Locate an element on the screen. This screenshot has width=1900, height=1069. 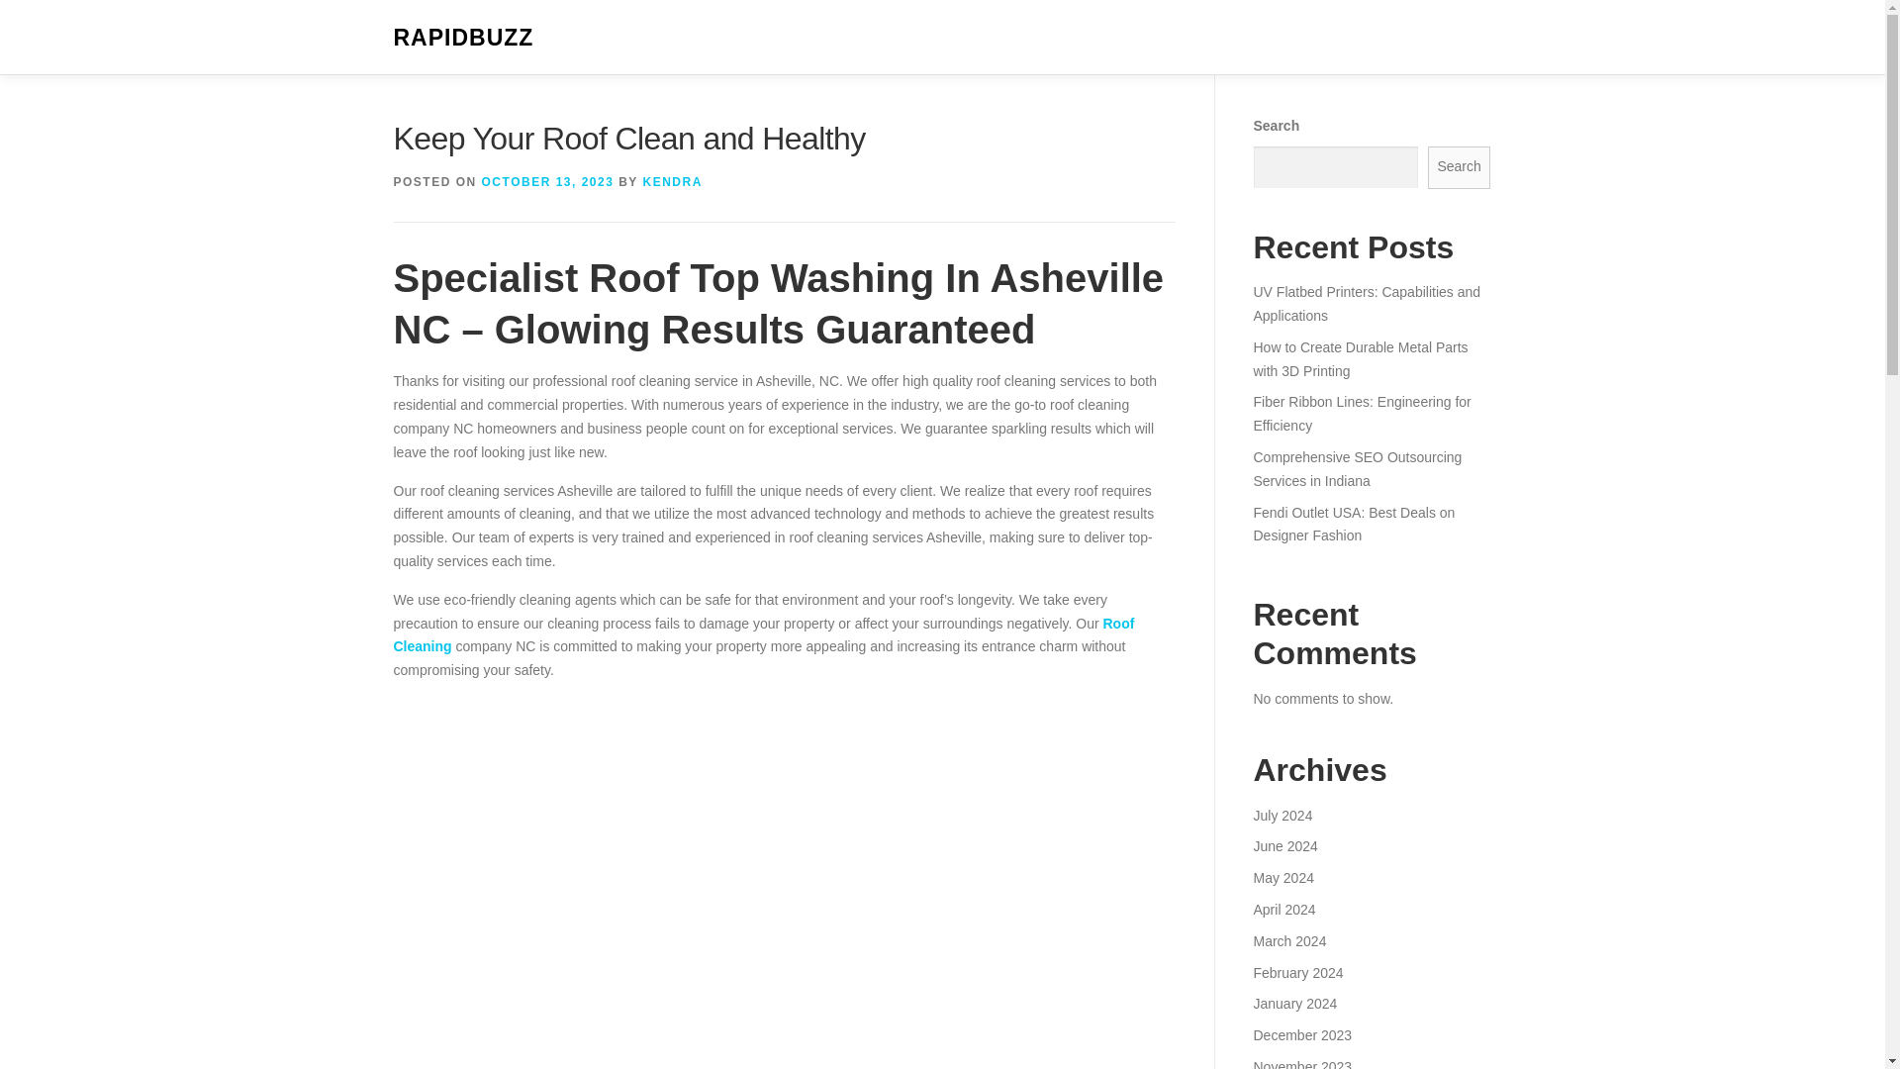
Fiber Ribbon Lines: Engineering for Efficiency is located at coordinates (1362, 414).